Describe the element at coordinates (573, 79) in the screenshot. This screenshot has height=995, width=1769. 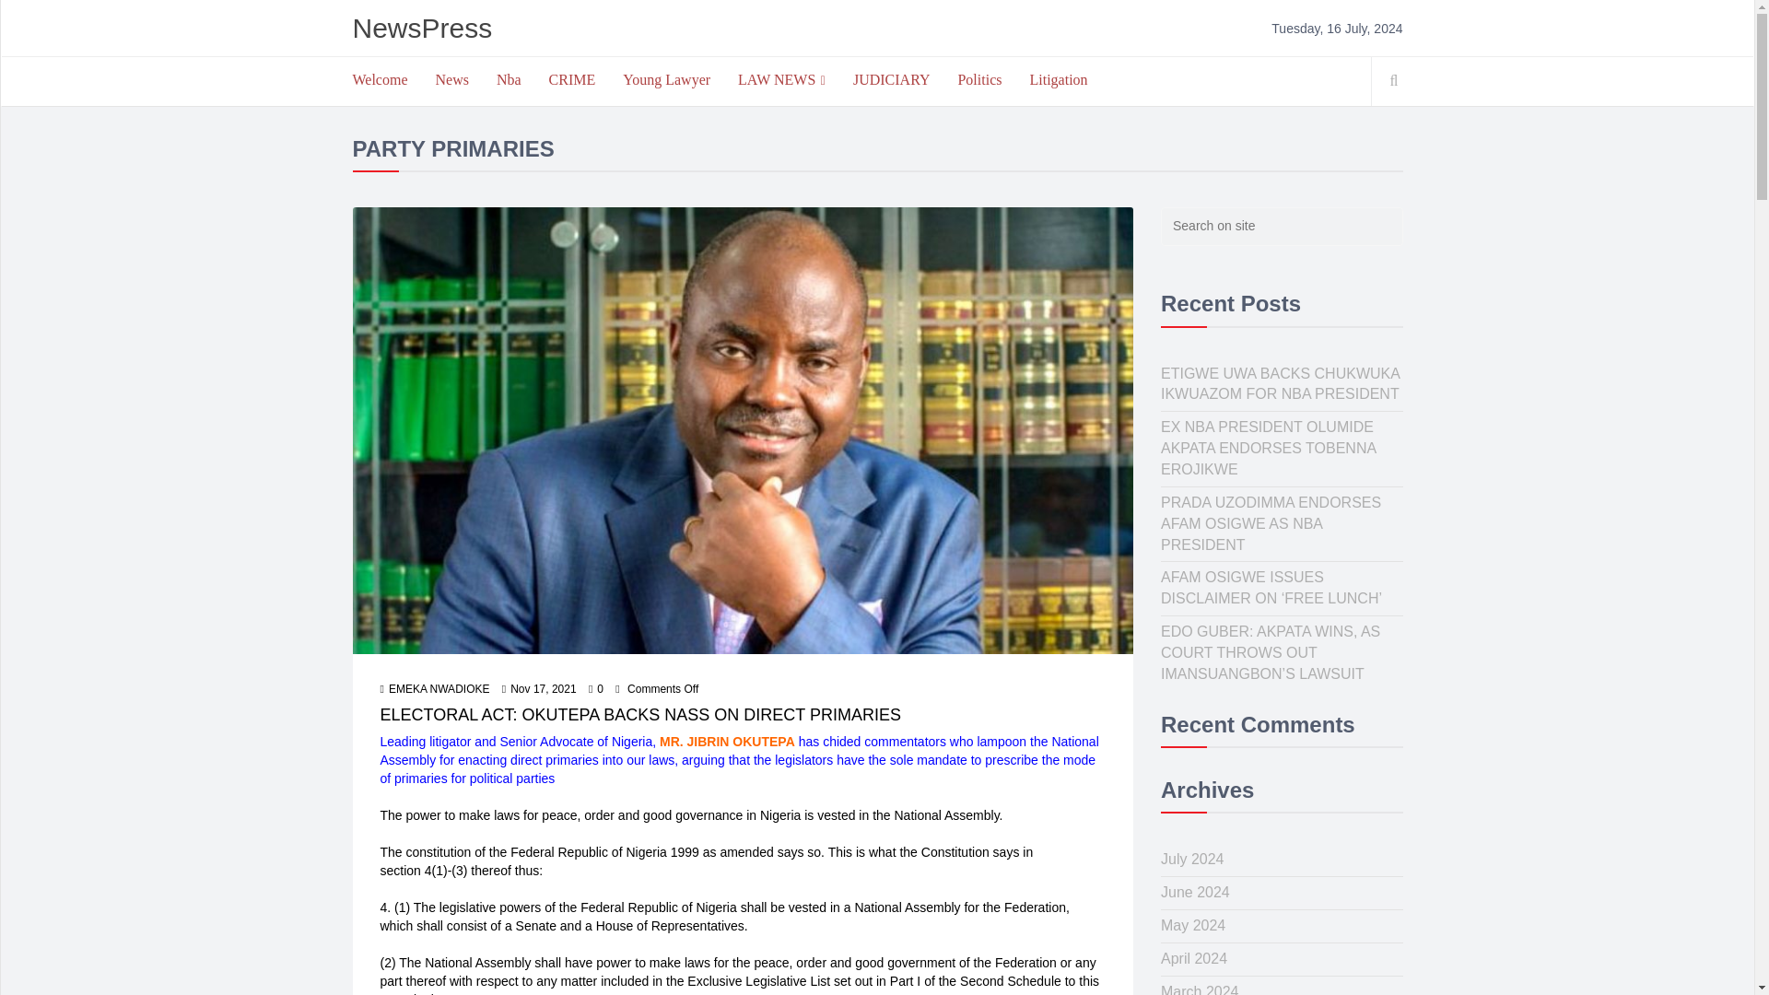
I see `CRIME` at that location.